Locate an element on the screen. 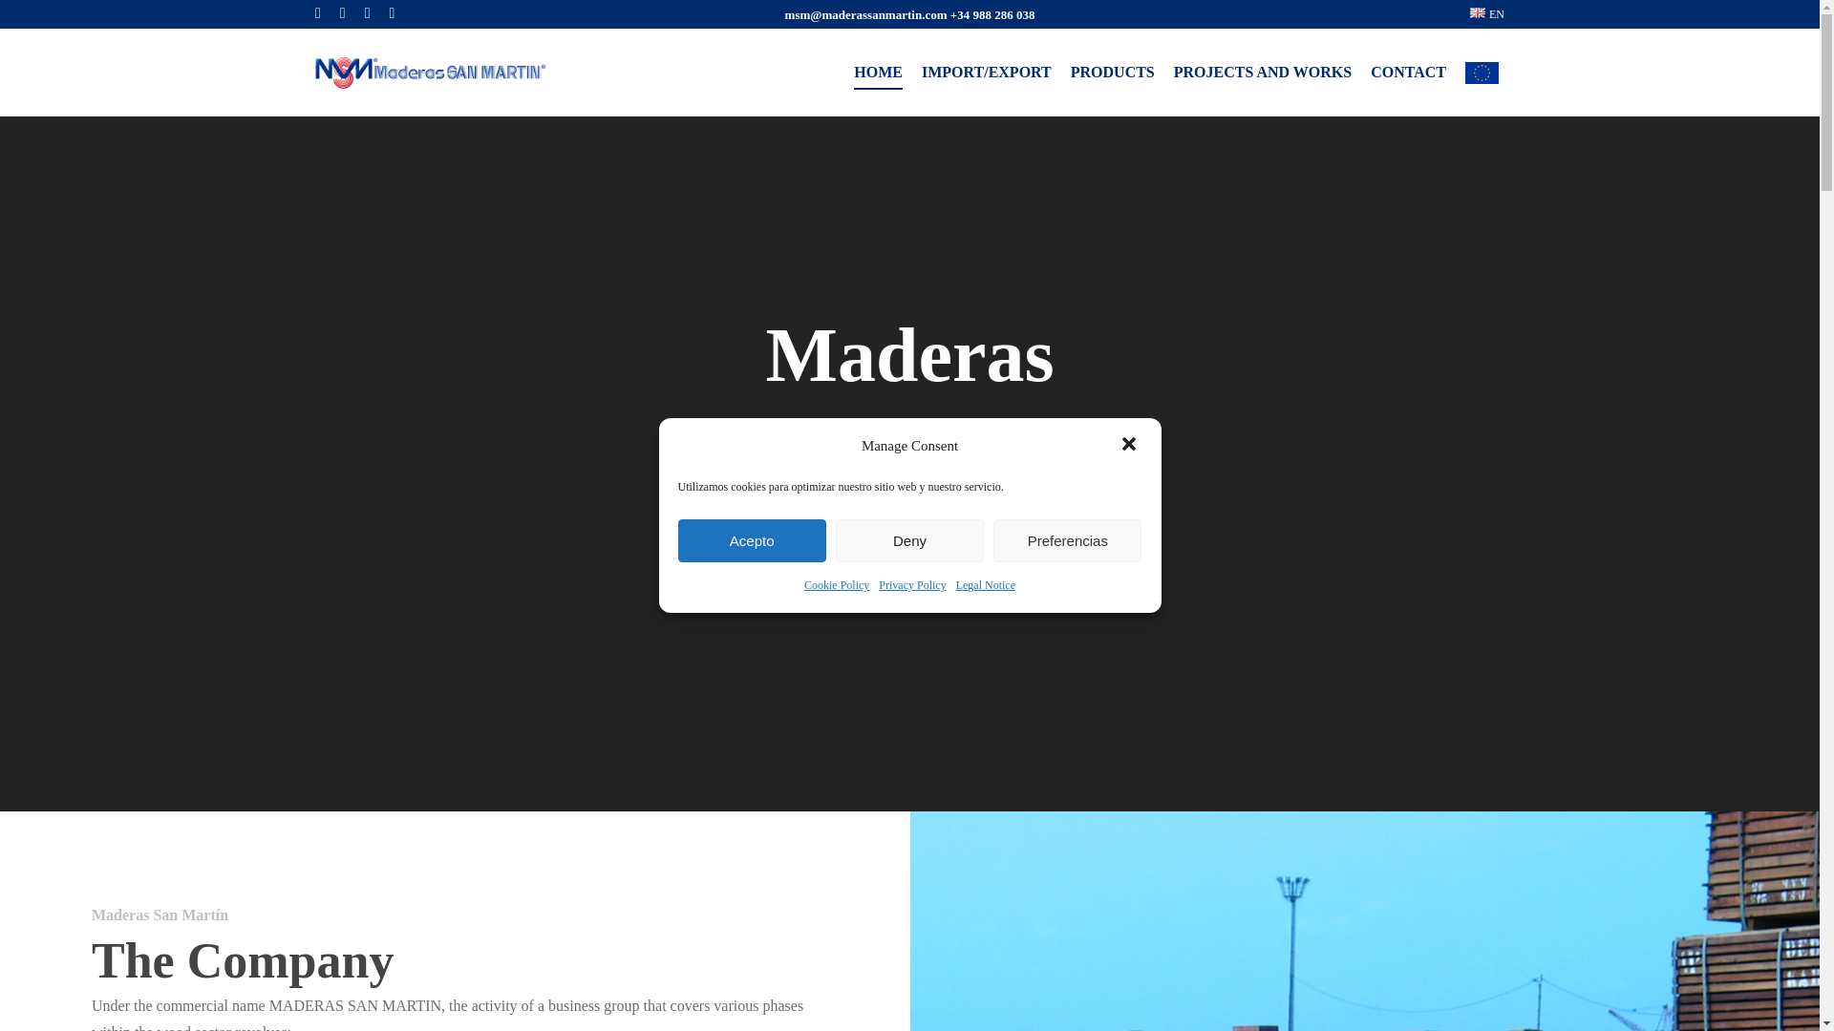 This screenshot has height=1031, width=1834. Cookie Policy is located at coordinates (837, 585).